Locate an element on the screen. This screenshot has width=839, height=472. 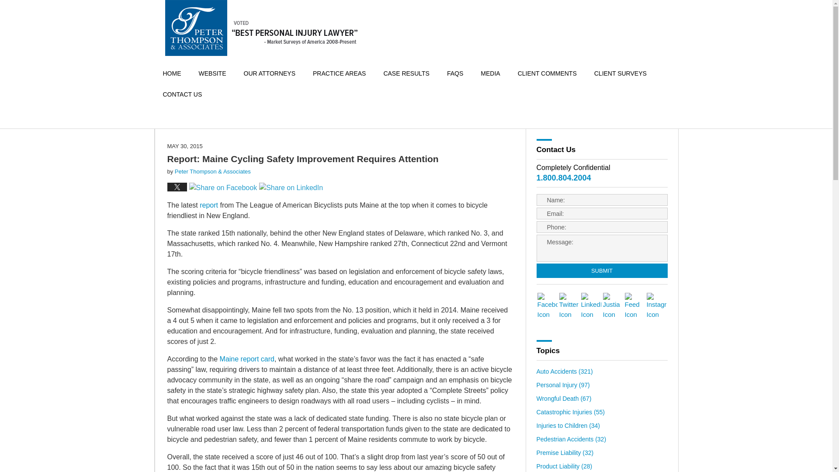
PRACTICE AREAS is located at coordinates (339, 73).